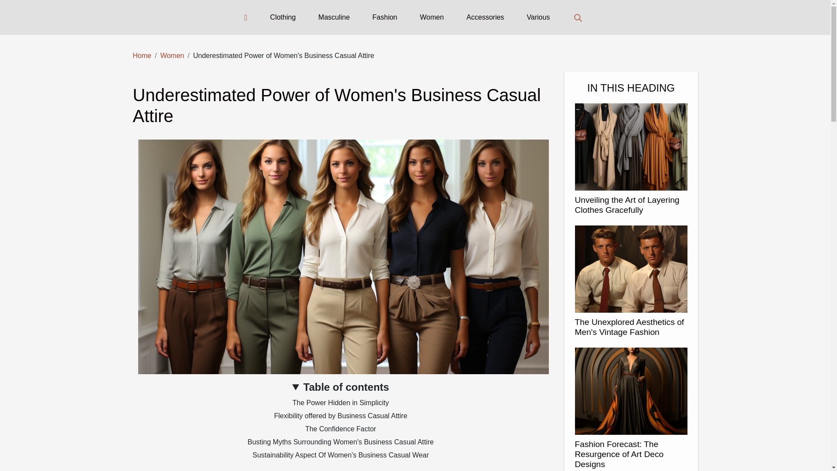 The image size is (837, 471). What do you see at coordinates (172, 55) in the screenshot?
I see `Women` at bounding box center [172, 55].